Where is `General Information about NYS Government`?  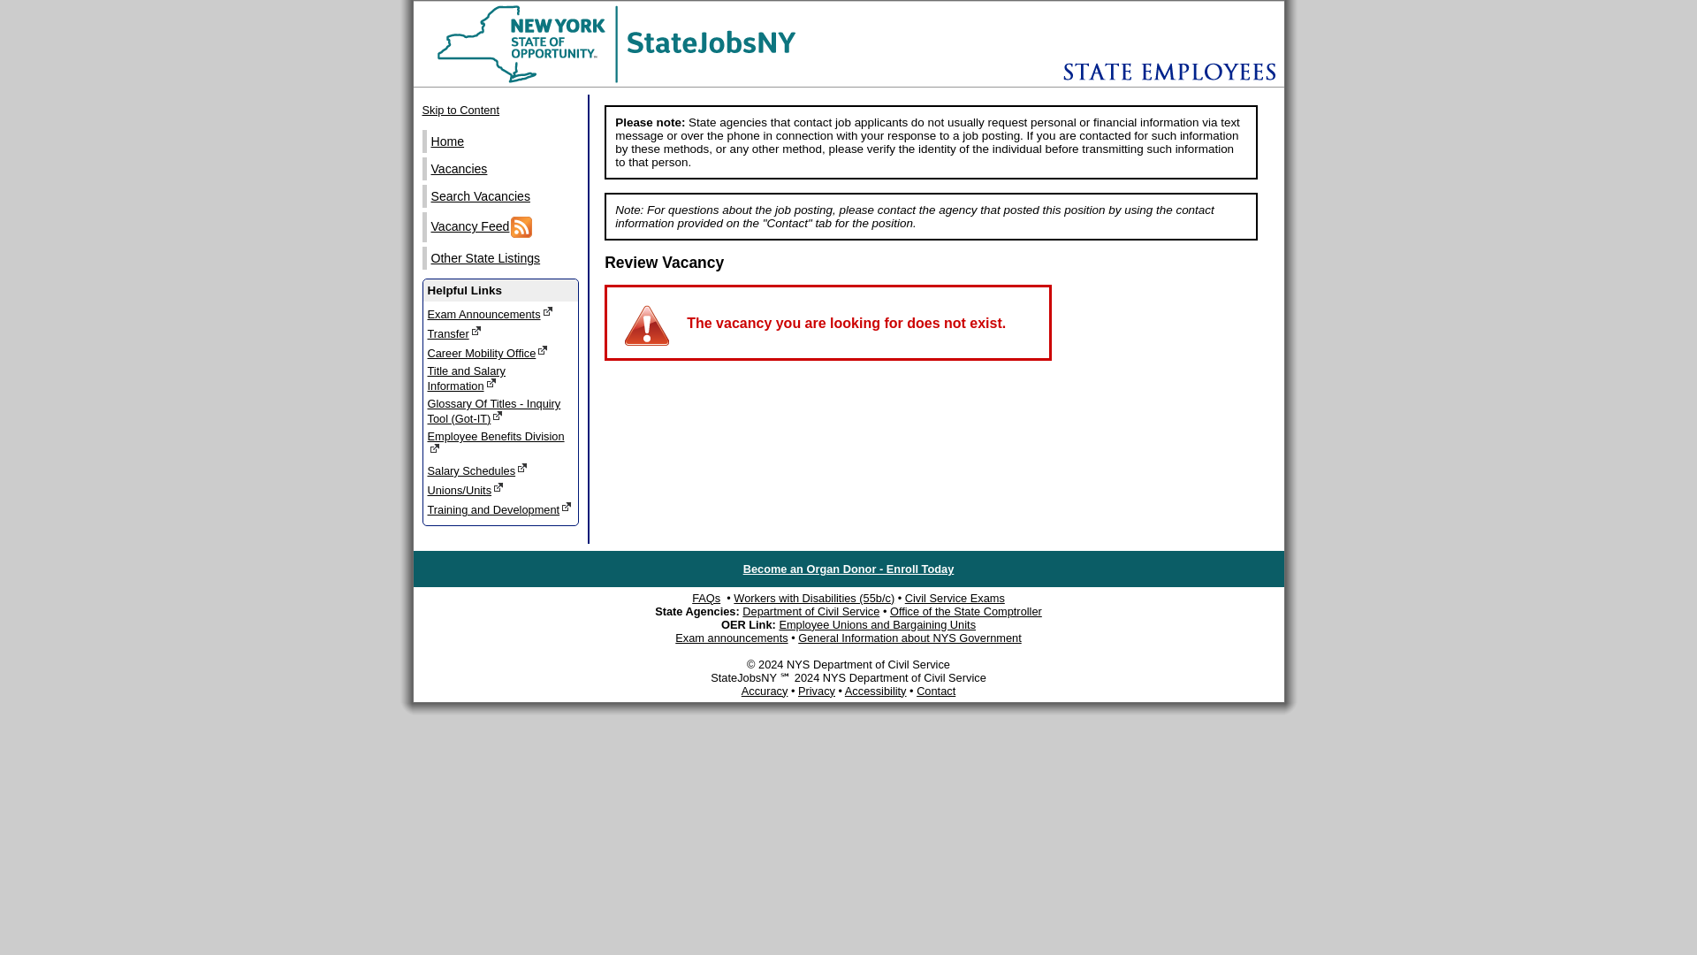 General Information about NYS Government is located at coordinates (909, 638).